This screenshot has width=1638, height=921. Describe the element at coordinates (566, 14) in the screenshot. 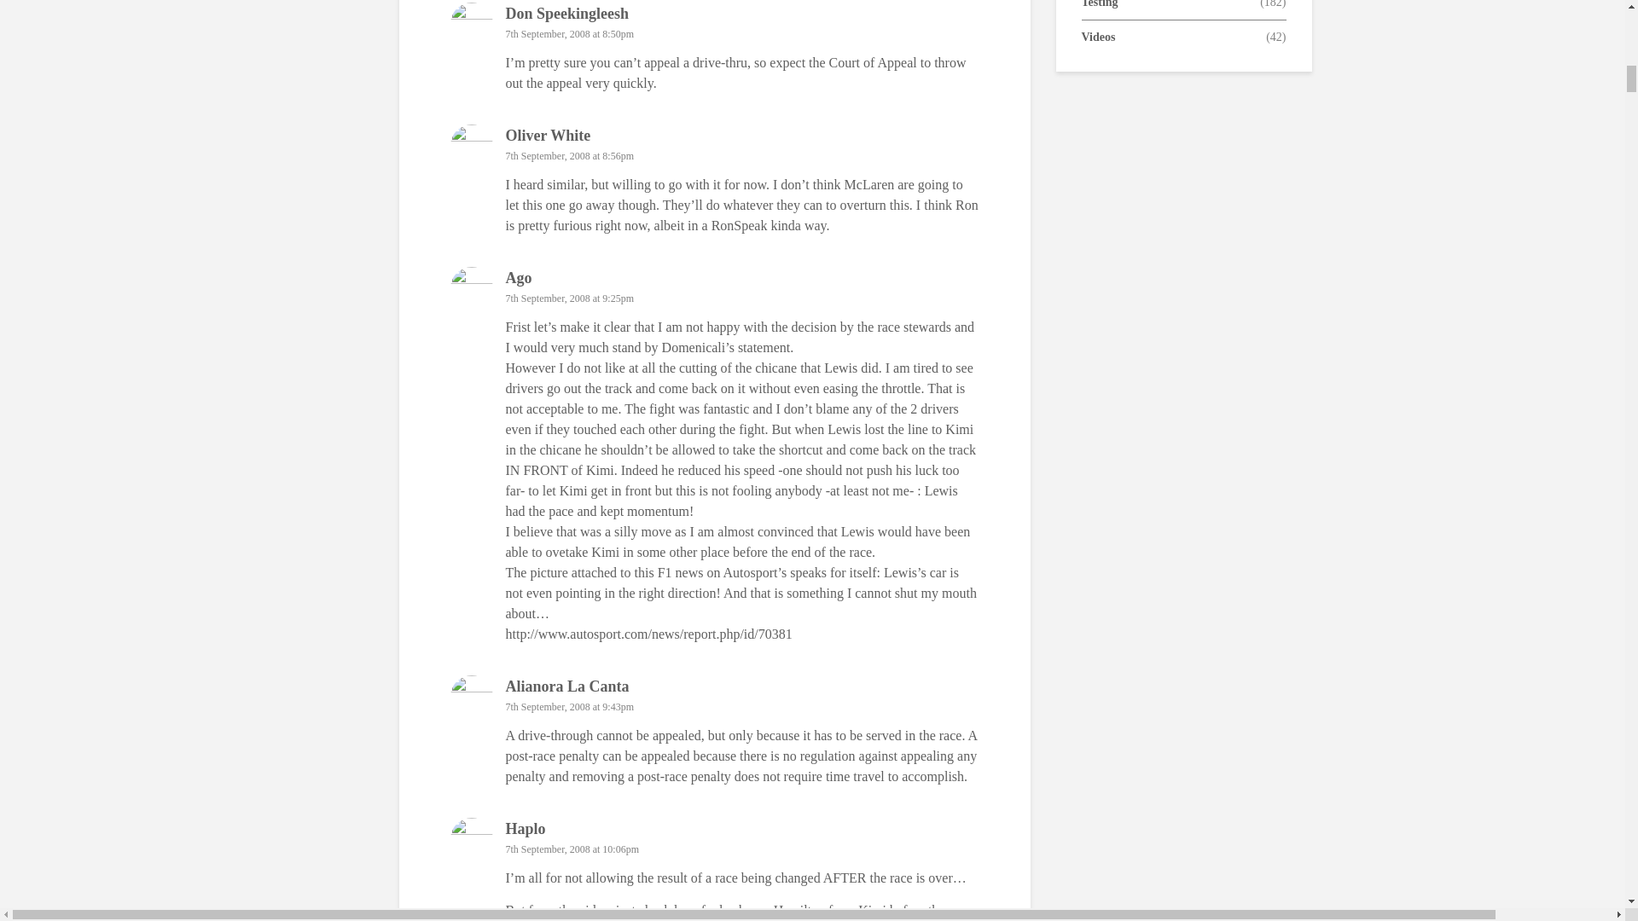

I see `Don Speekingleesh` at that location.